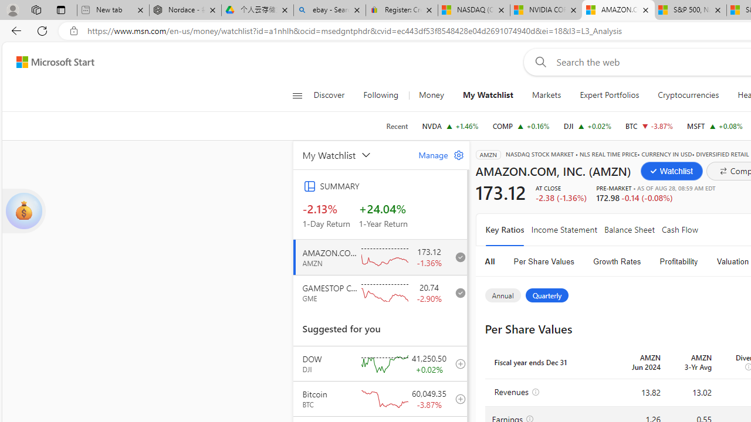 The width and height of the screenshot is (751, 422). I want to click on Per Share Values, so click(544, 261).